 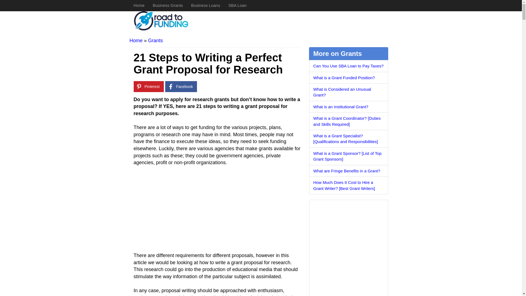 What do you see at coordinates (349, 78) in the screenshot?
I see `What is a Grant Funded Position?` at bounding box center [349, 78].